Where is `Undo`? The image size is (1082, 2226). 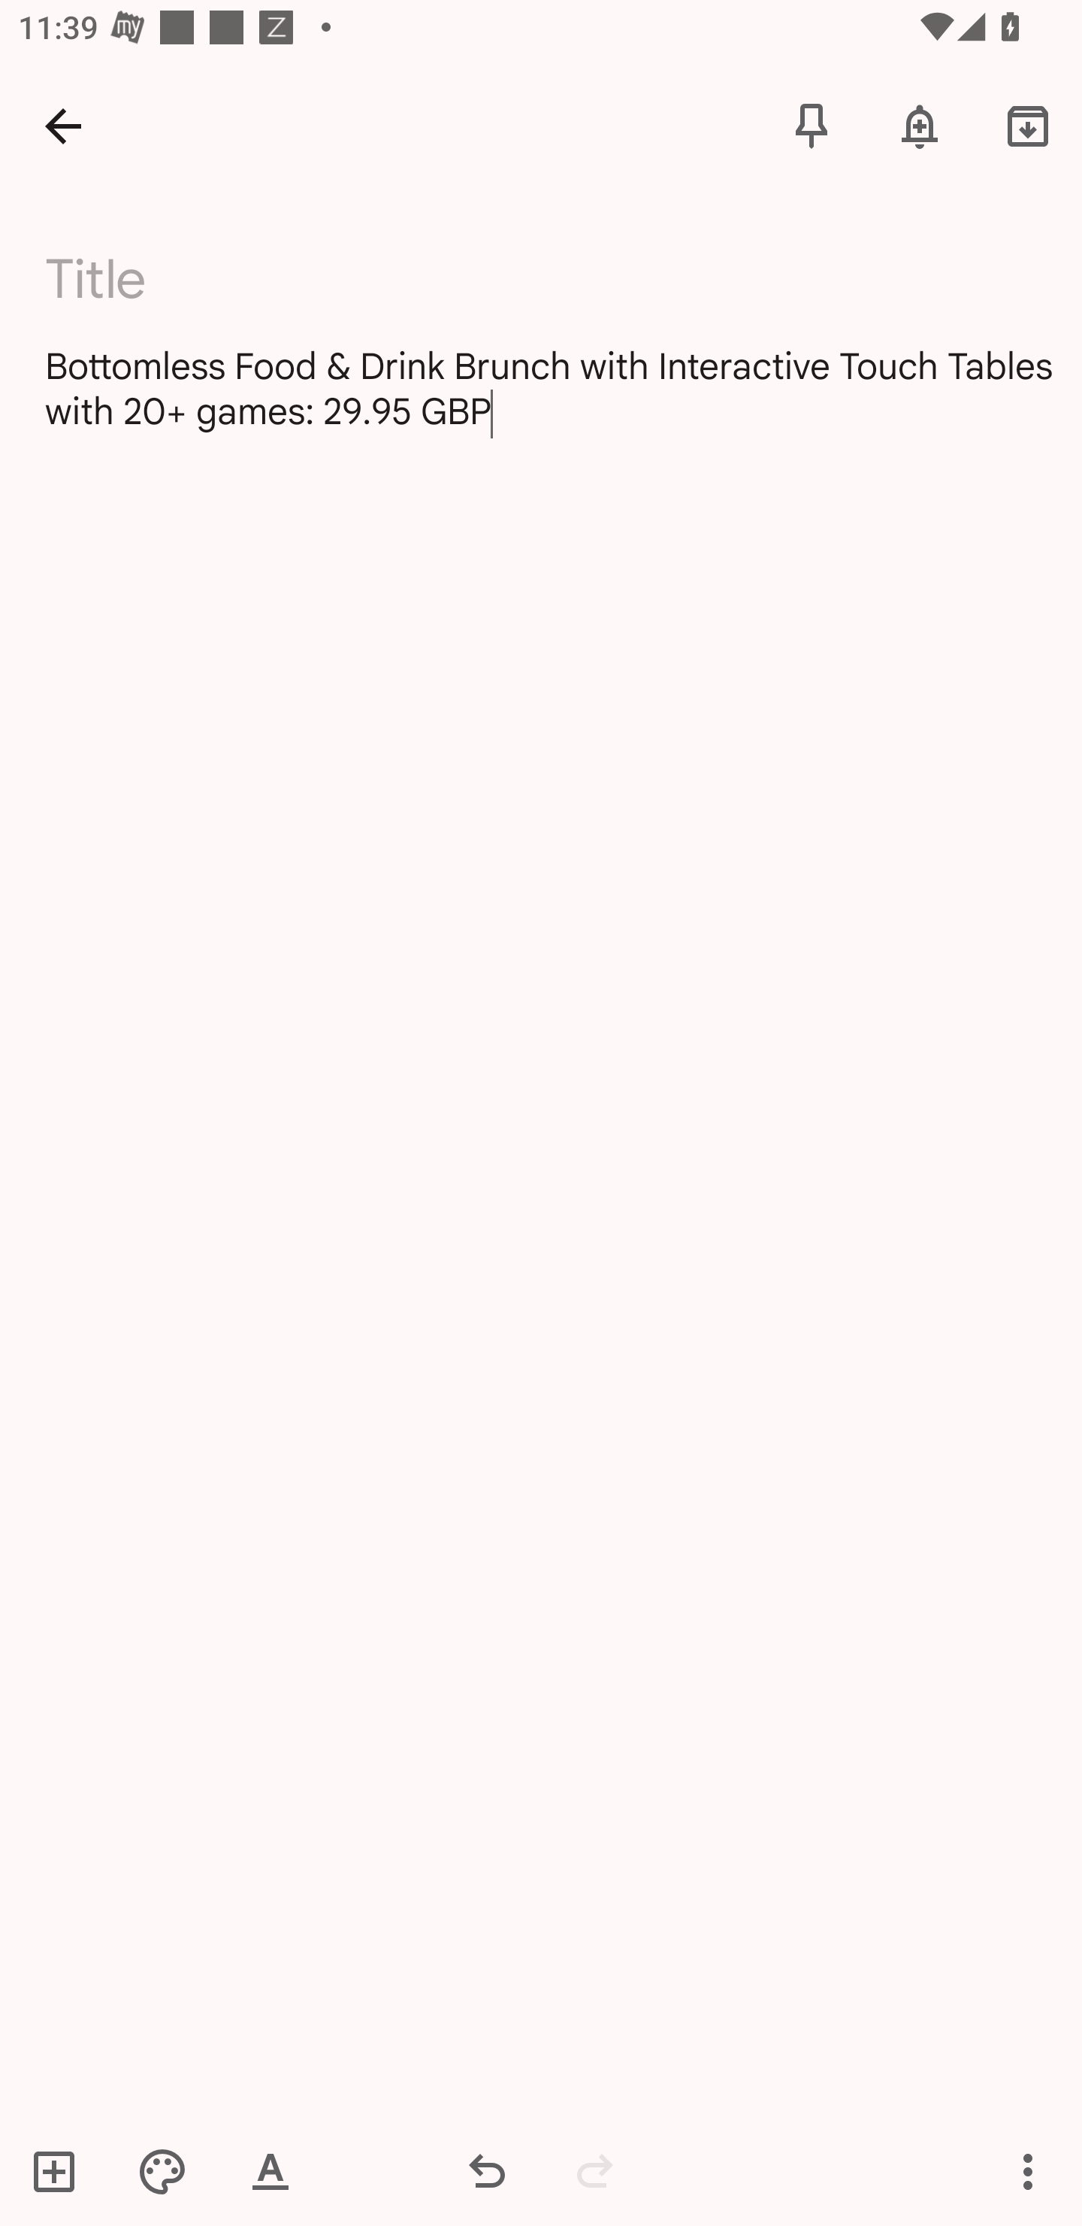
Undo is located at coordinates (487, 2171).